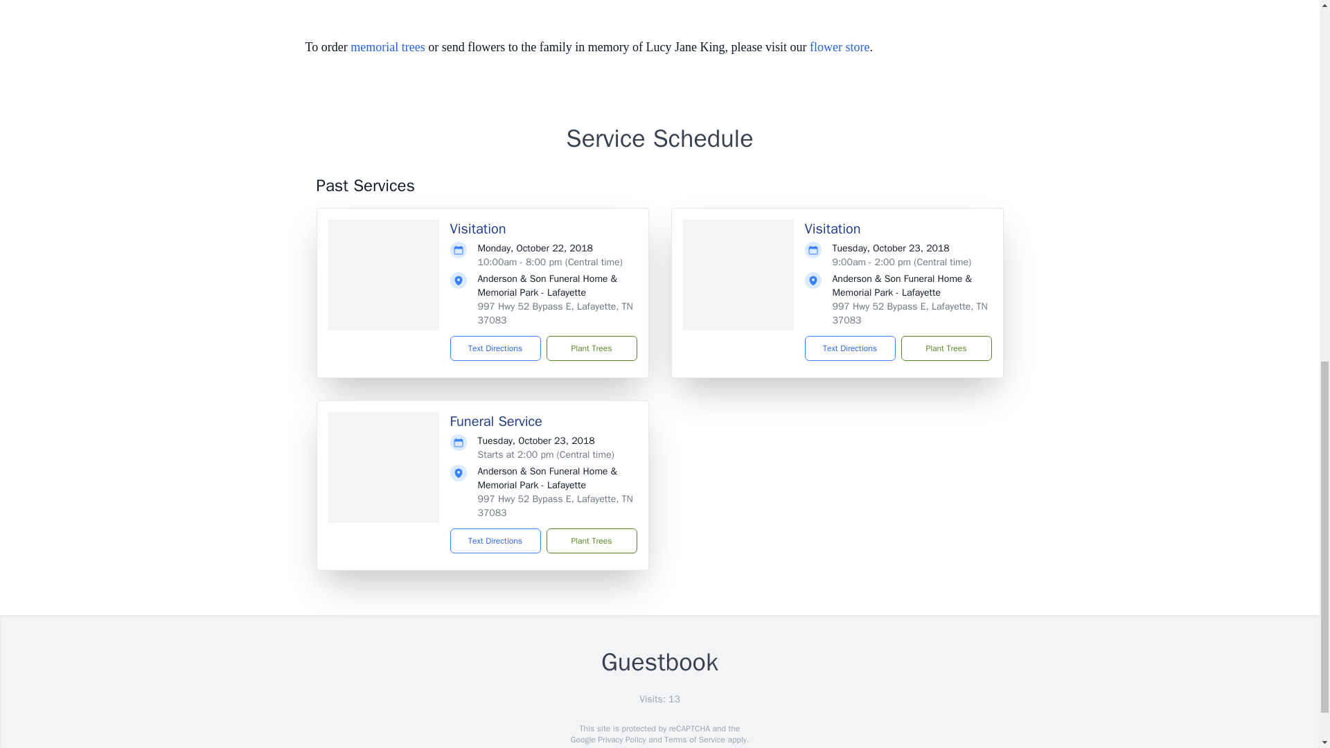  What do you see at coordinates (591, 540) in the screenshot?
I see `Plant Trees` at bounding box center [591, 540].